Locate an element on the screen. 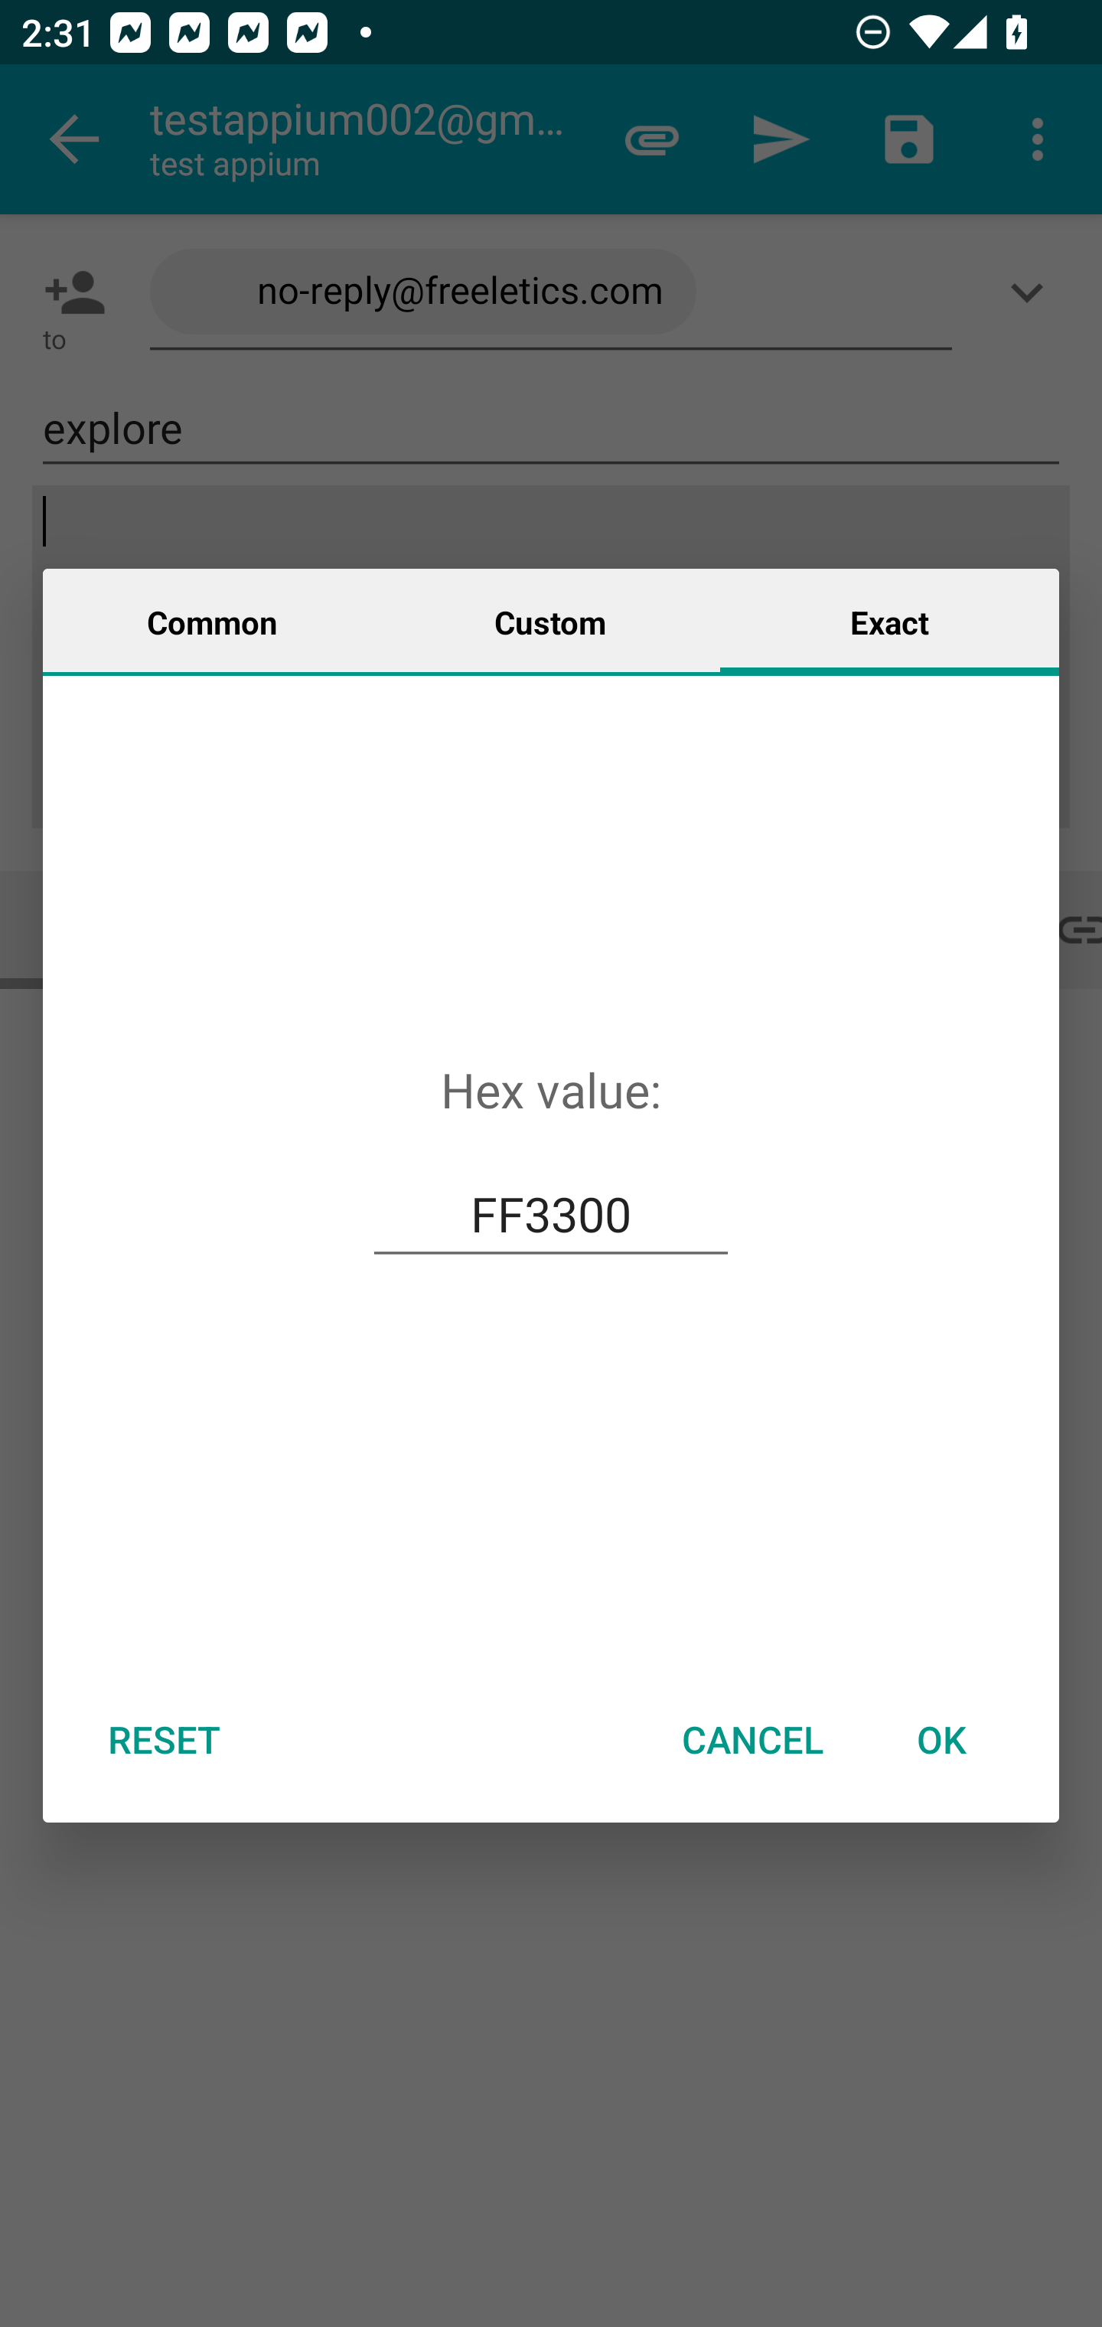  OK is located at coordinates (941, 1739).